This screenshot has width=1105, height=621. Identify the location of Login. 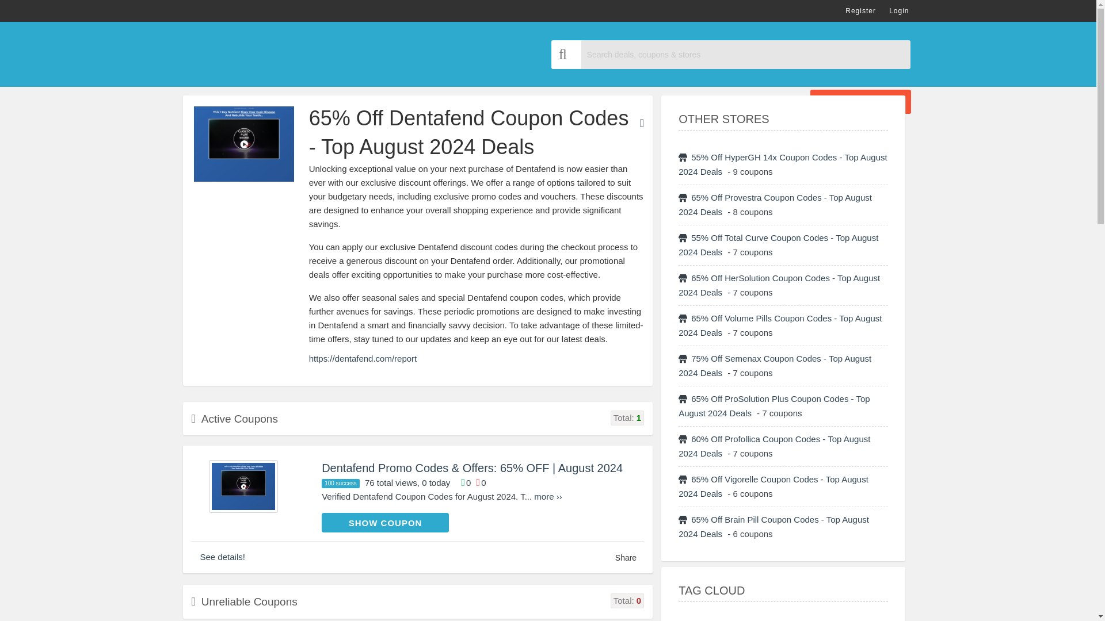
(899, 10).